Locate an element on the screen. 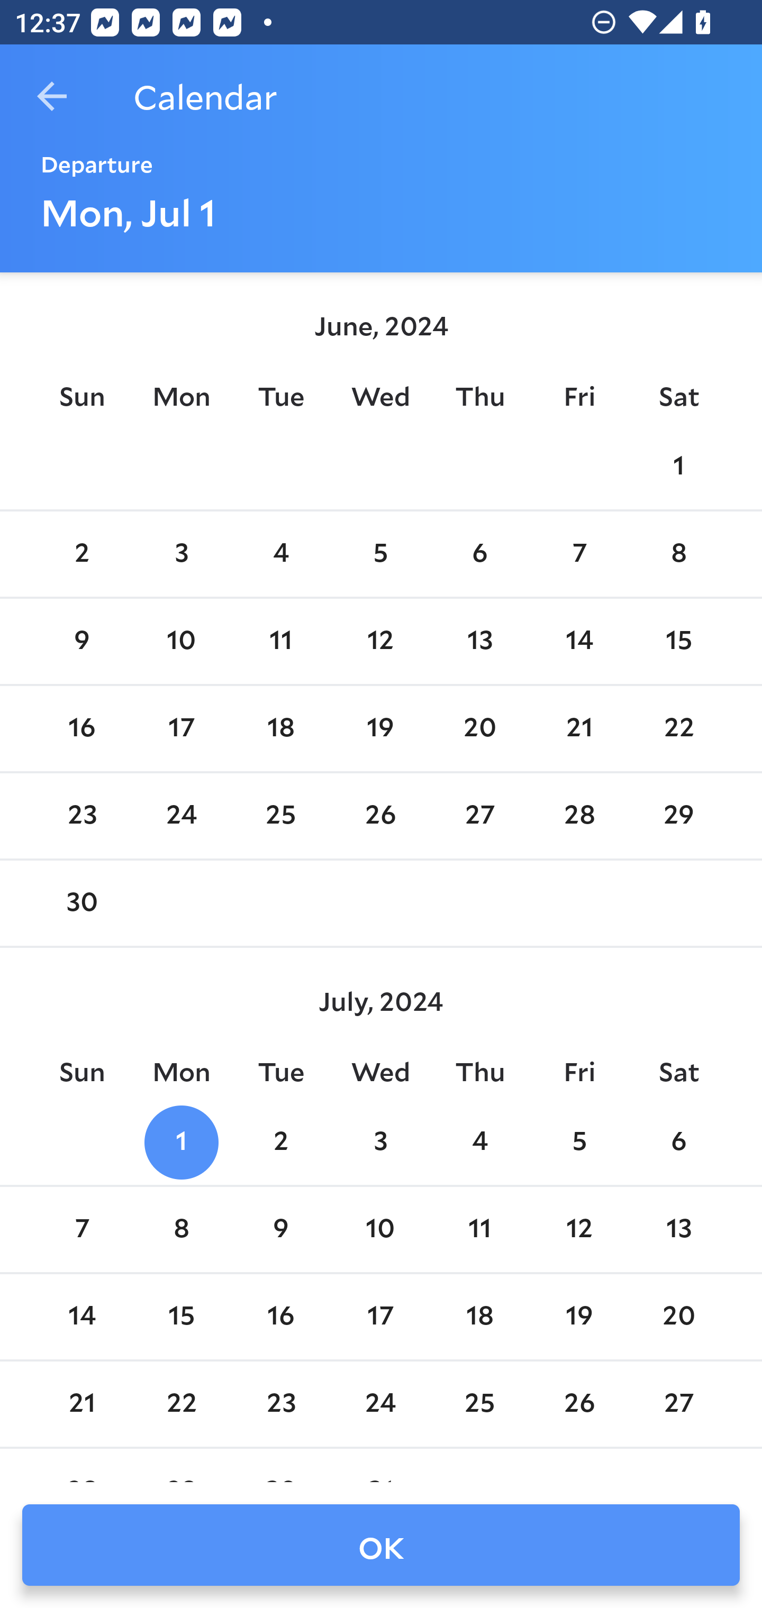 The width and height of the screenshot is (762, 1608). 29 is located at coordinates (678, 817).